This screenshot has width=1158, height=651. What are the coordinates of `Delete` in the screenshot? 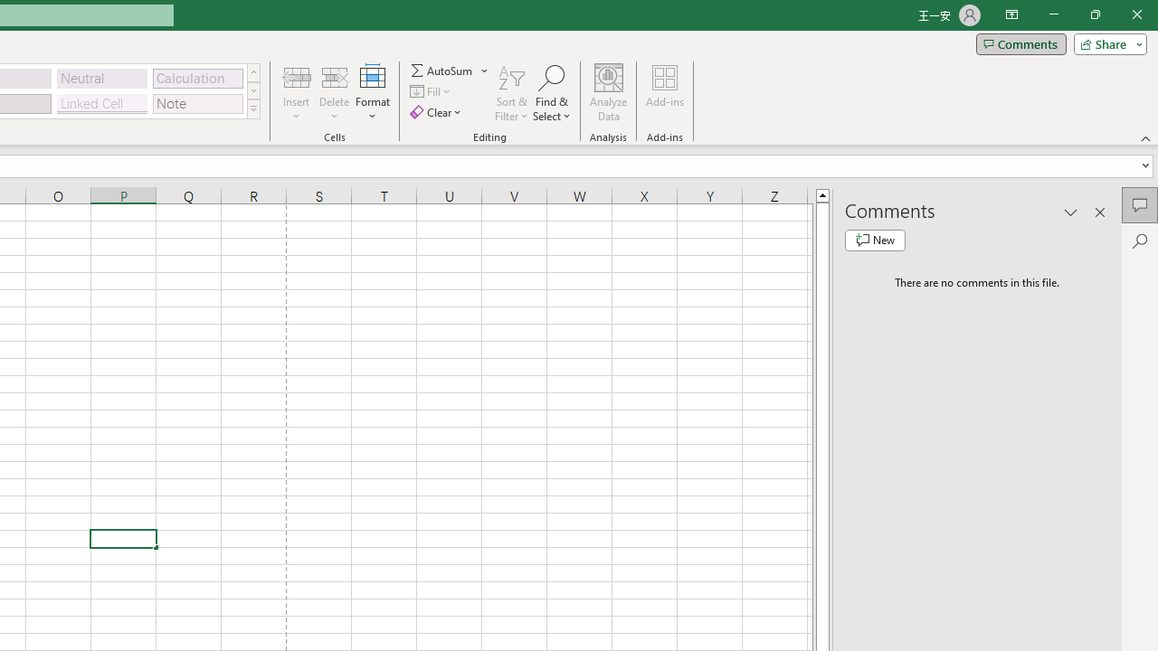 It's located at (335, 92).